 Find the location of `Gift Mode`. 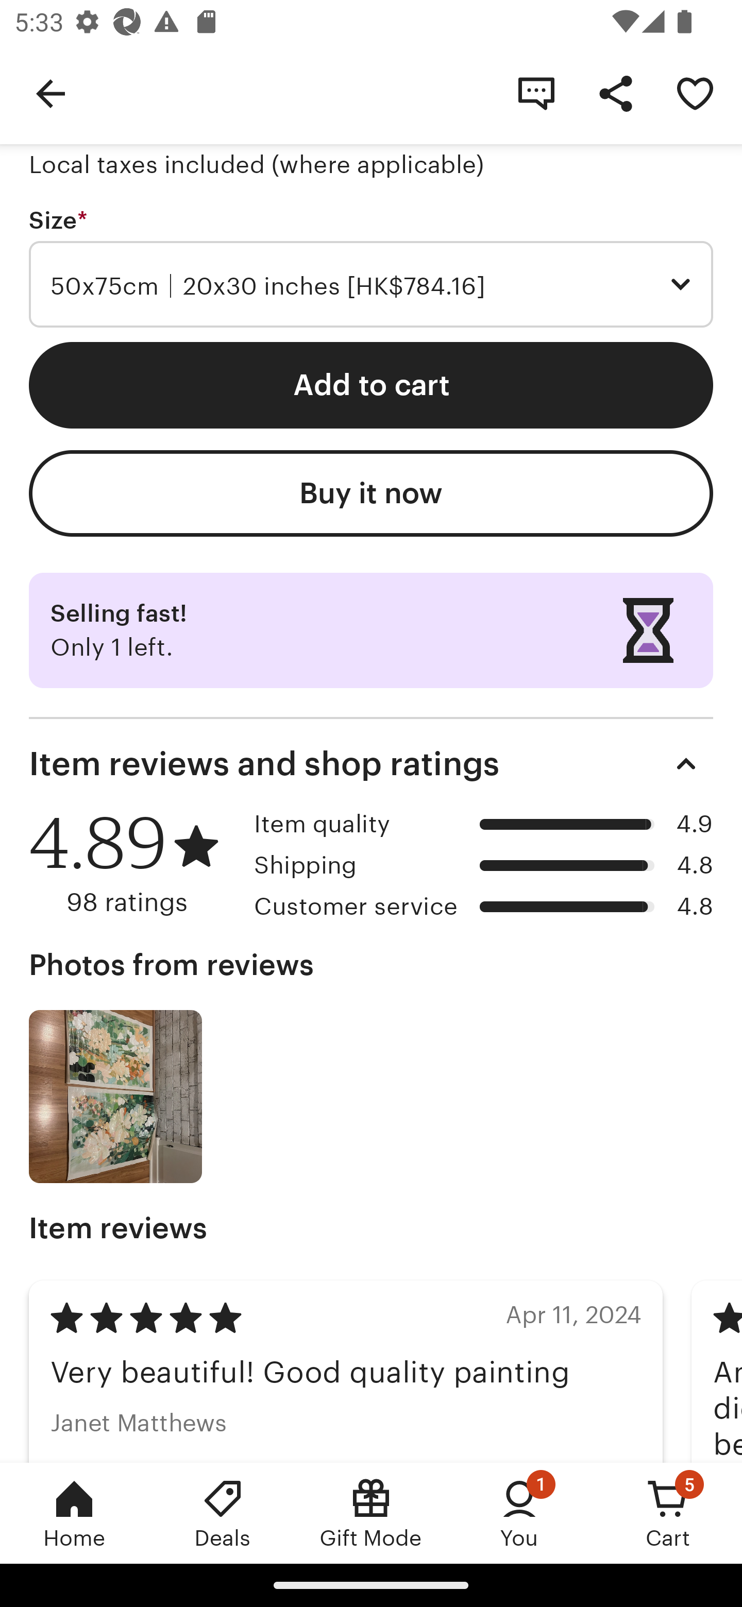

Gift Mode is located at coordinates (371, 1513).